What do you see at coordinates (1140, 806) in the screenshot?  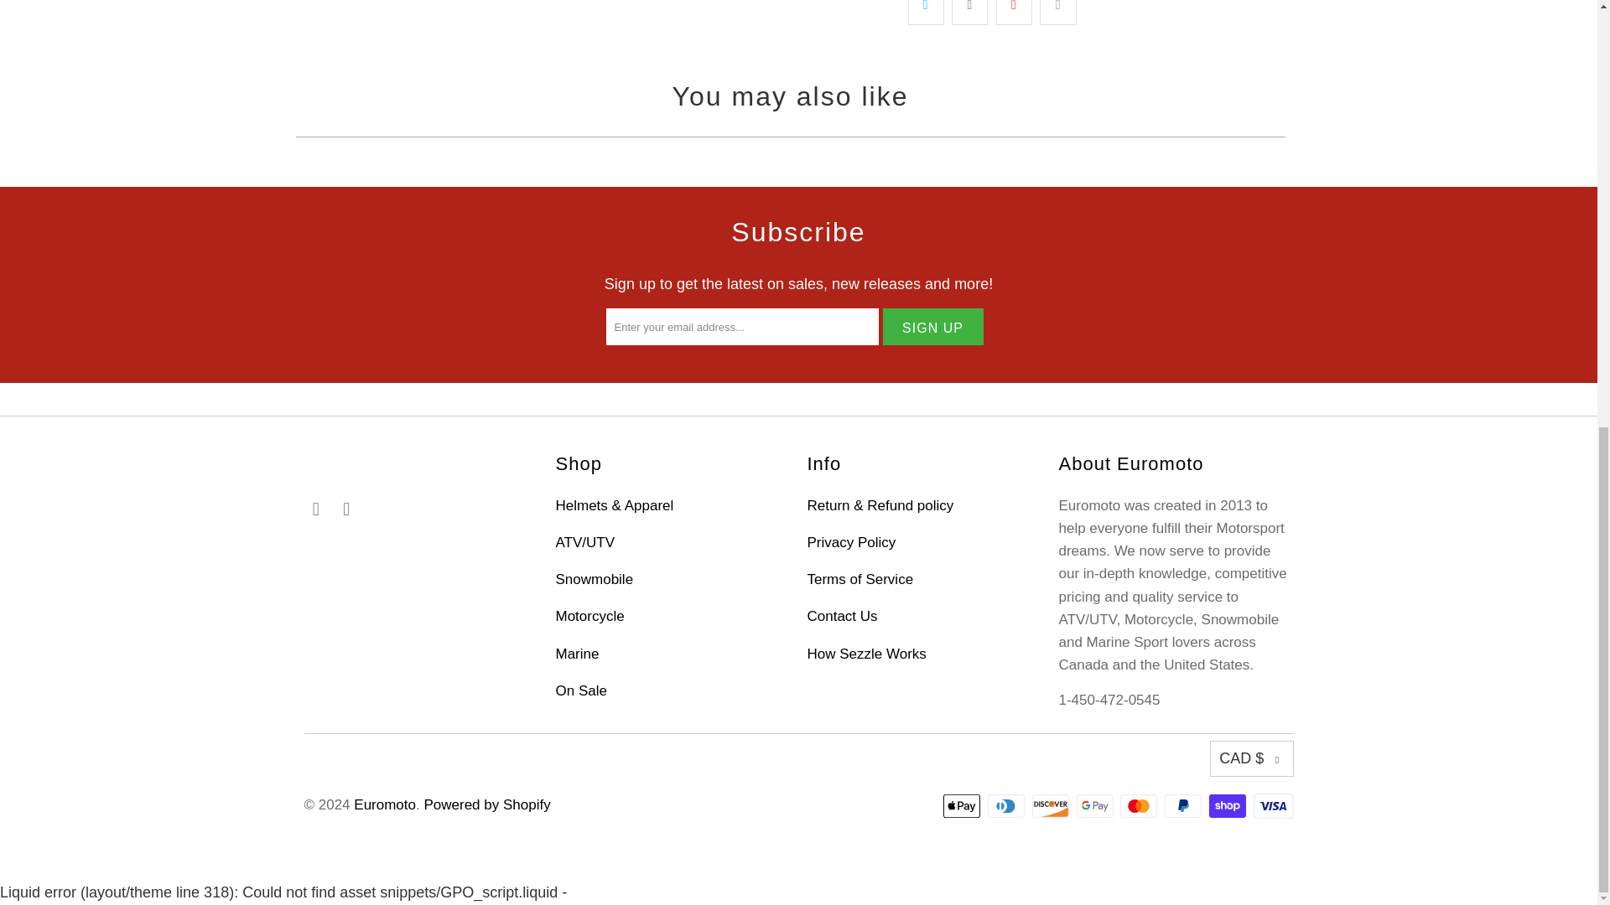 I see `Mastercard` at bounding box center [1140, 806].